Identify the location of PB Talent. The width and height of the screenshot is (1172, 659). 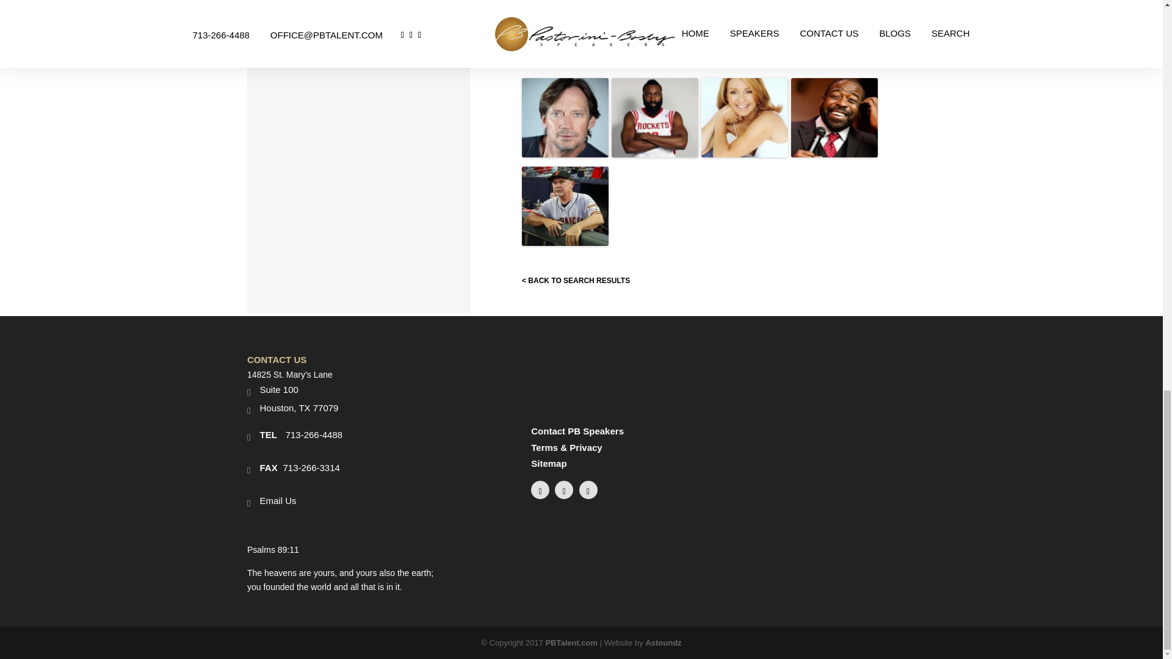
(571, 643).